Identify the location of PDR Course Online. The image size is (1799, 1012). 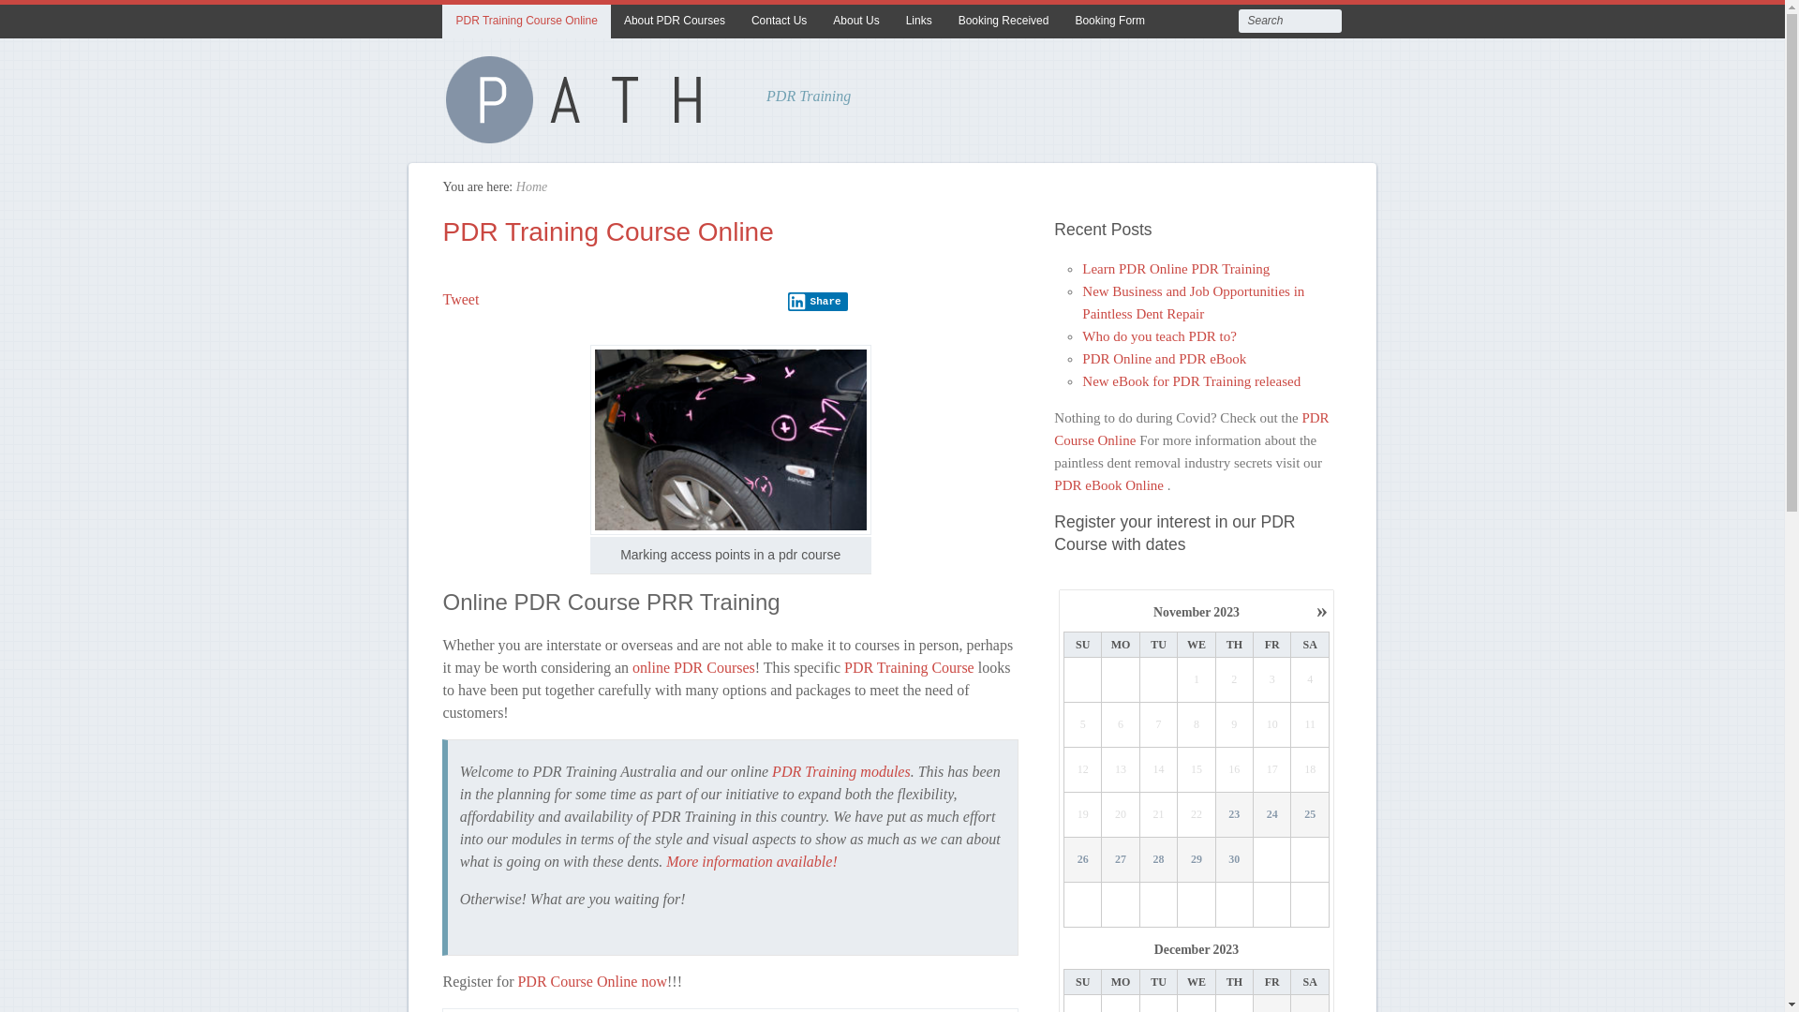
(1192, 429).